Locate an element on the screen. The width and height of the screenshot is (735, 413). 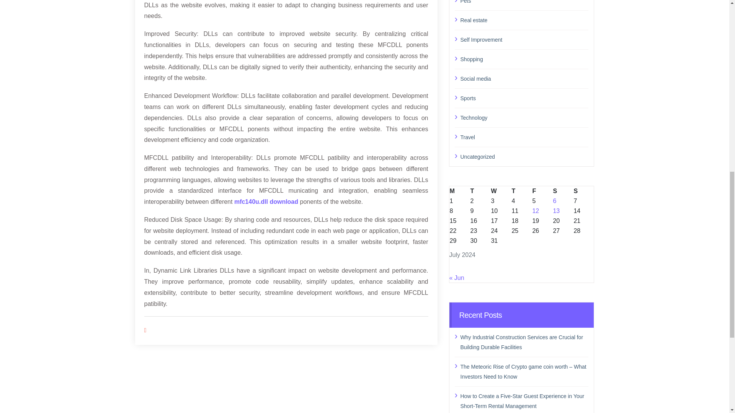
Tuesday is located at coordinates (480, 190).